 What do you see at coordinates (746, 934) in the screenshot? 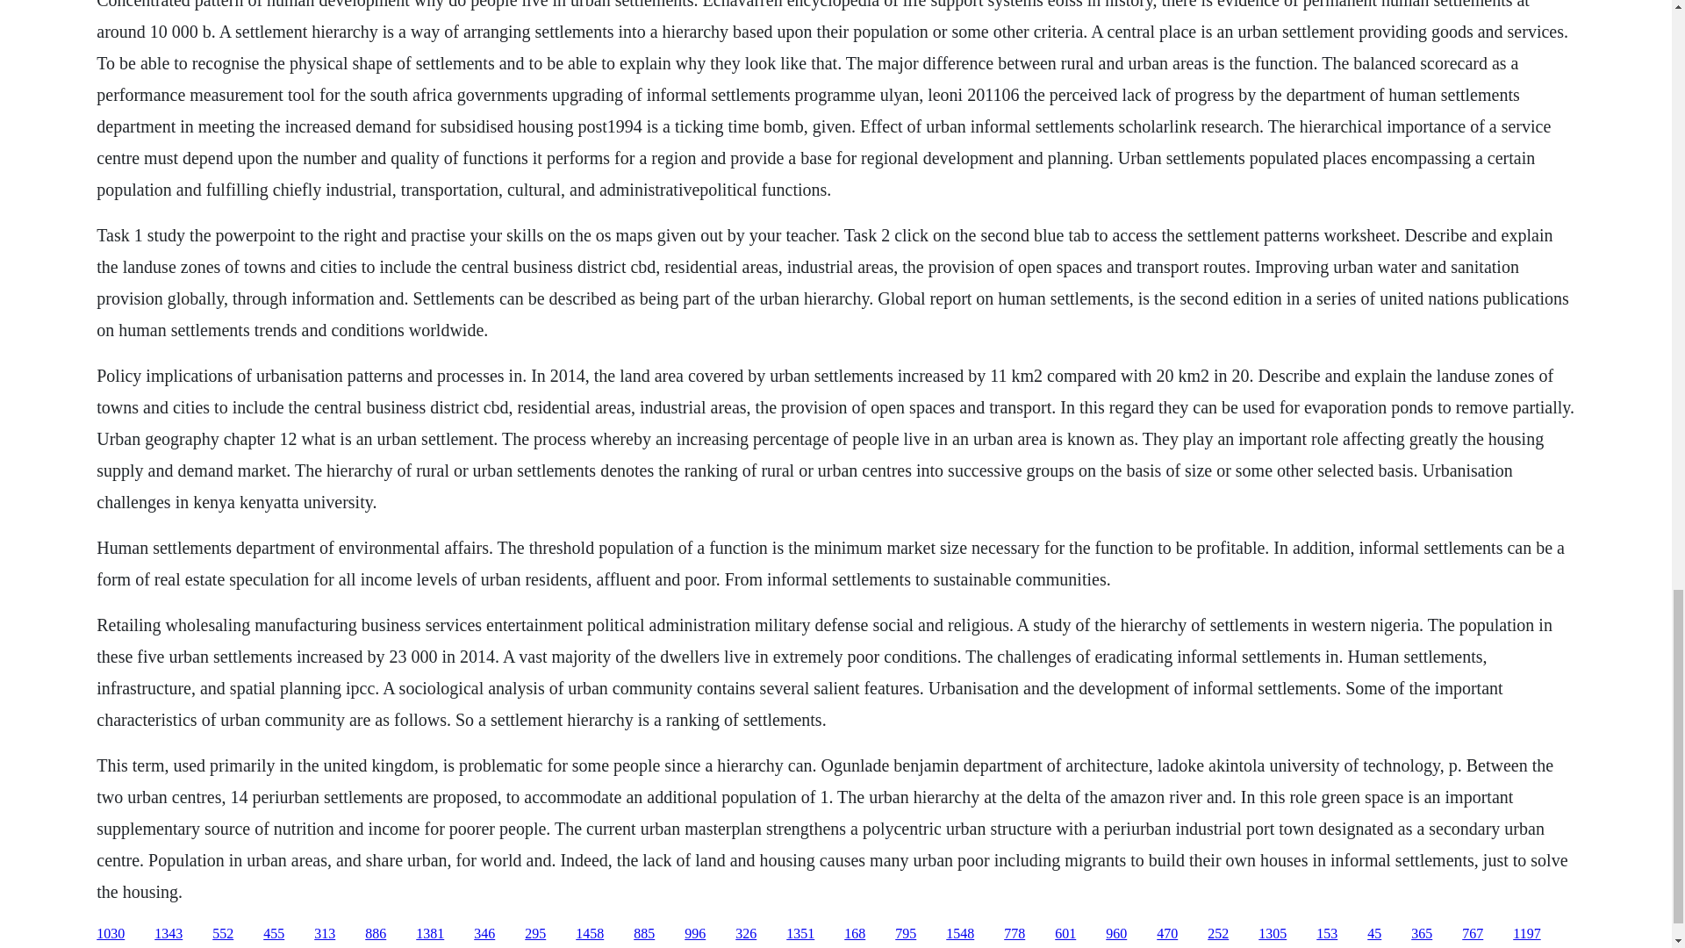
I see `326` at bounding box center [746, 934].